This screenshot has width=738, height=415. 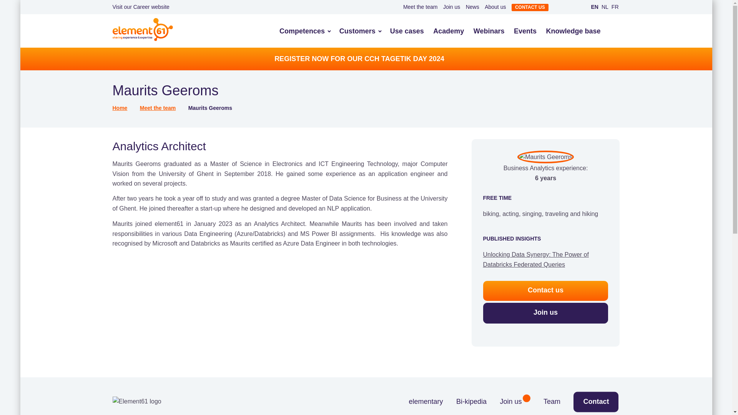 I want to click on Customers, so click(x=357, y=35).